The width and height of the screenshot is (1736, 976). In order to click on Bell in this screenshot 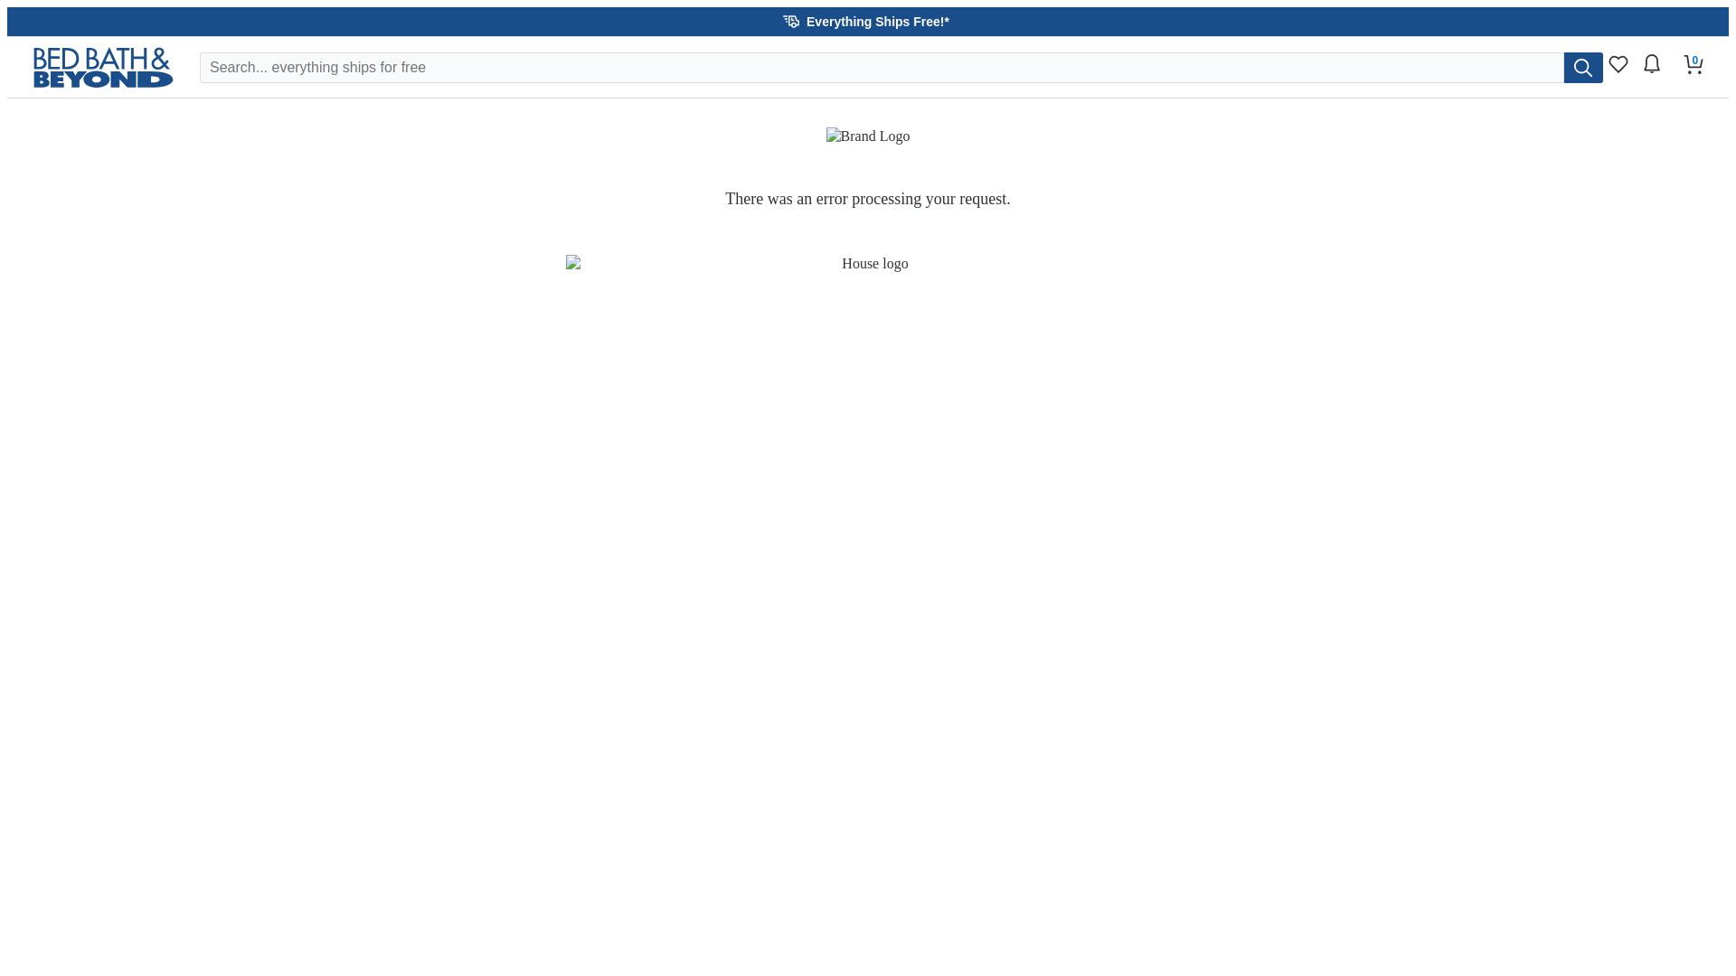, I will do `click(1651, 63)`.